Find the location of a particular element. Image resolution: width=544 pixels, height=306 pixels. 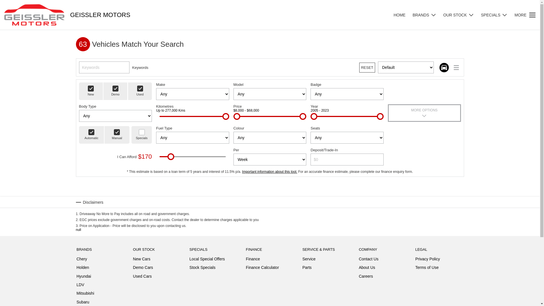

Local Special Offers is located at coordinates (207, 260).